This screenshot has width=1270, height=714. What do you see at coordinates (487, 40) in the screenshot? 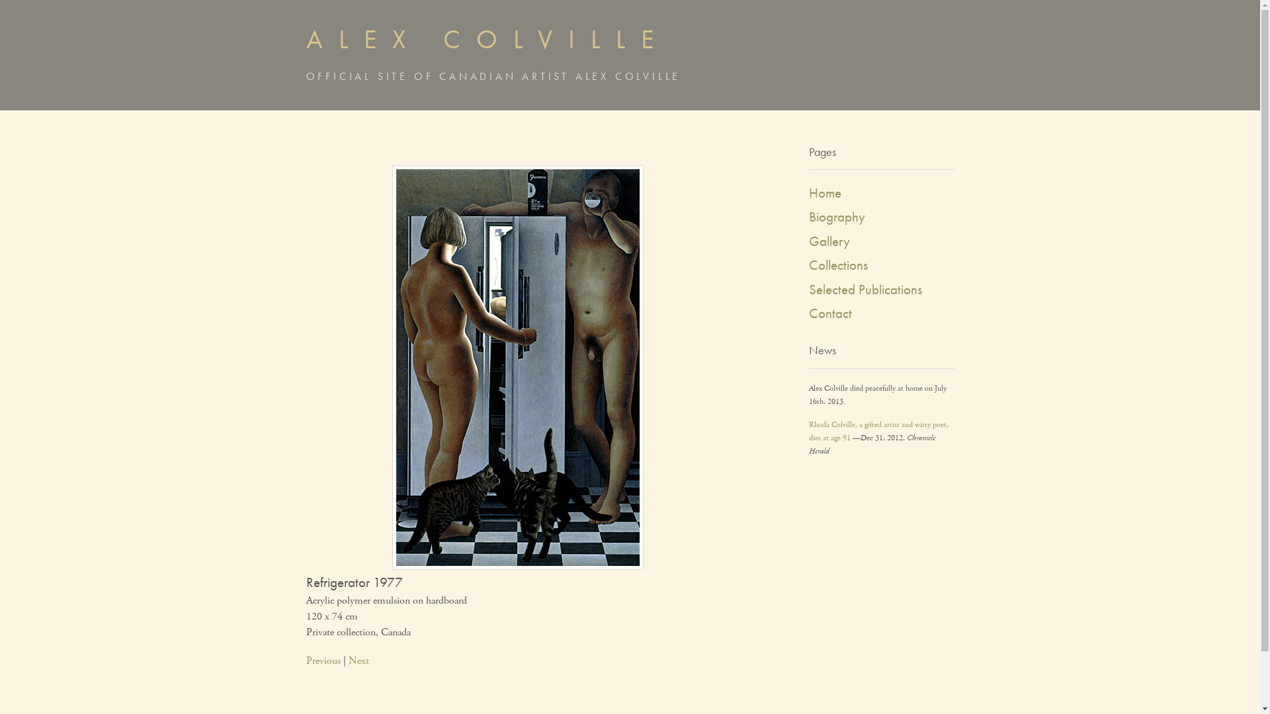
I see `ALEX COLVILLE` at bounding box center [487, 40].